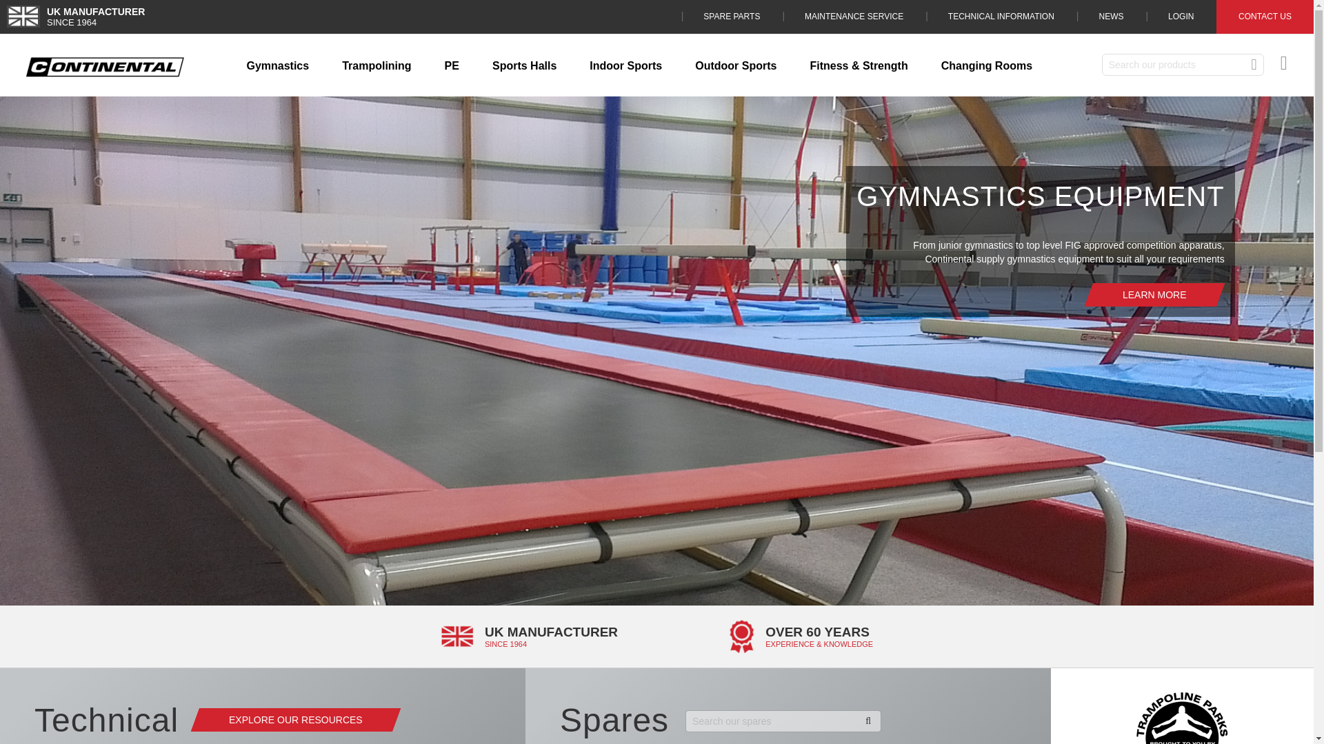  I want to click on Gymnastics, so click(277, 66).